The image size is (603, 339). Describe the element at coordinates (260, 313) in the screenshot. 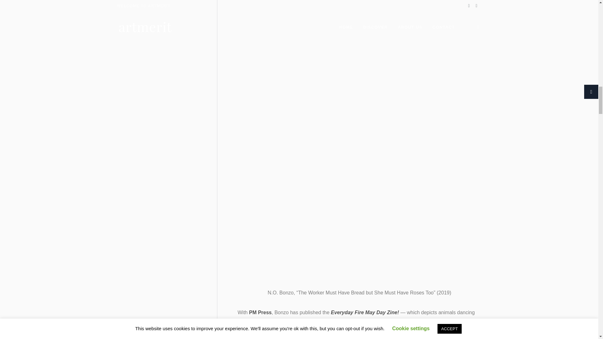

I see `PM Press` at that location.